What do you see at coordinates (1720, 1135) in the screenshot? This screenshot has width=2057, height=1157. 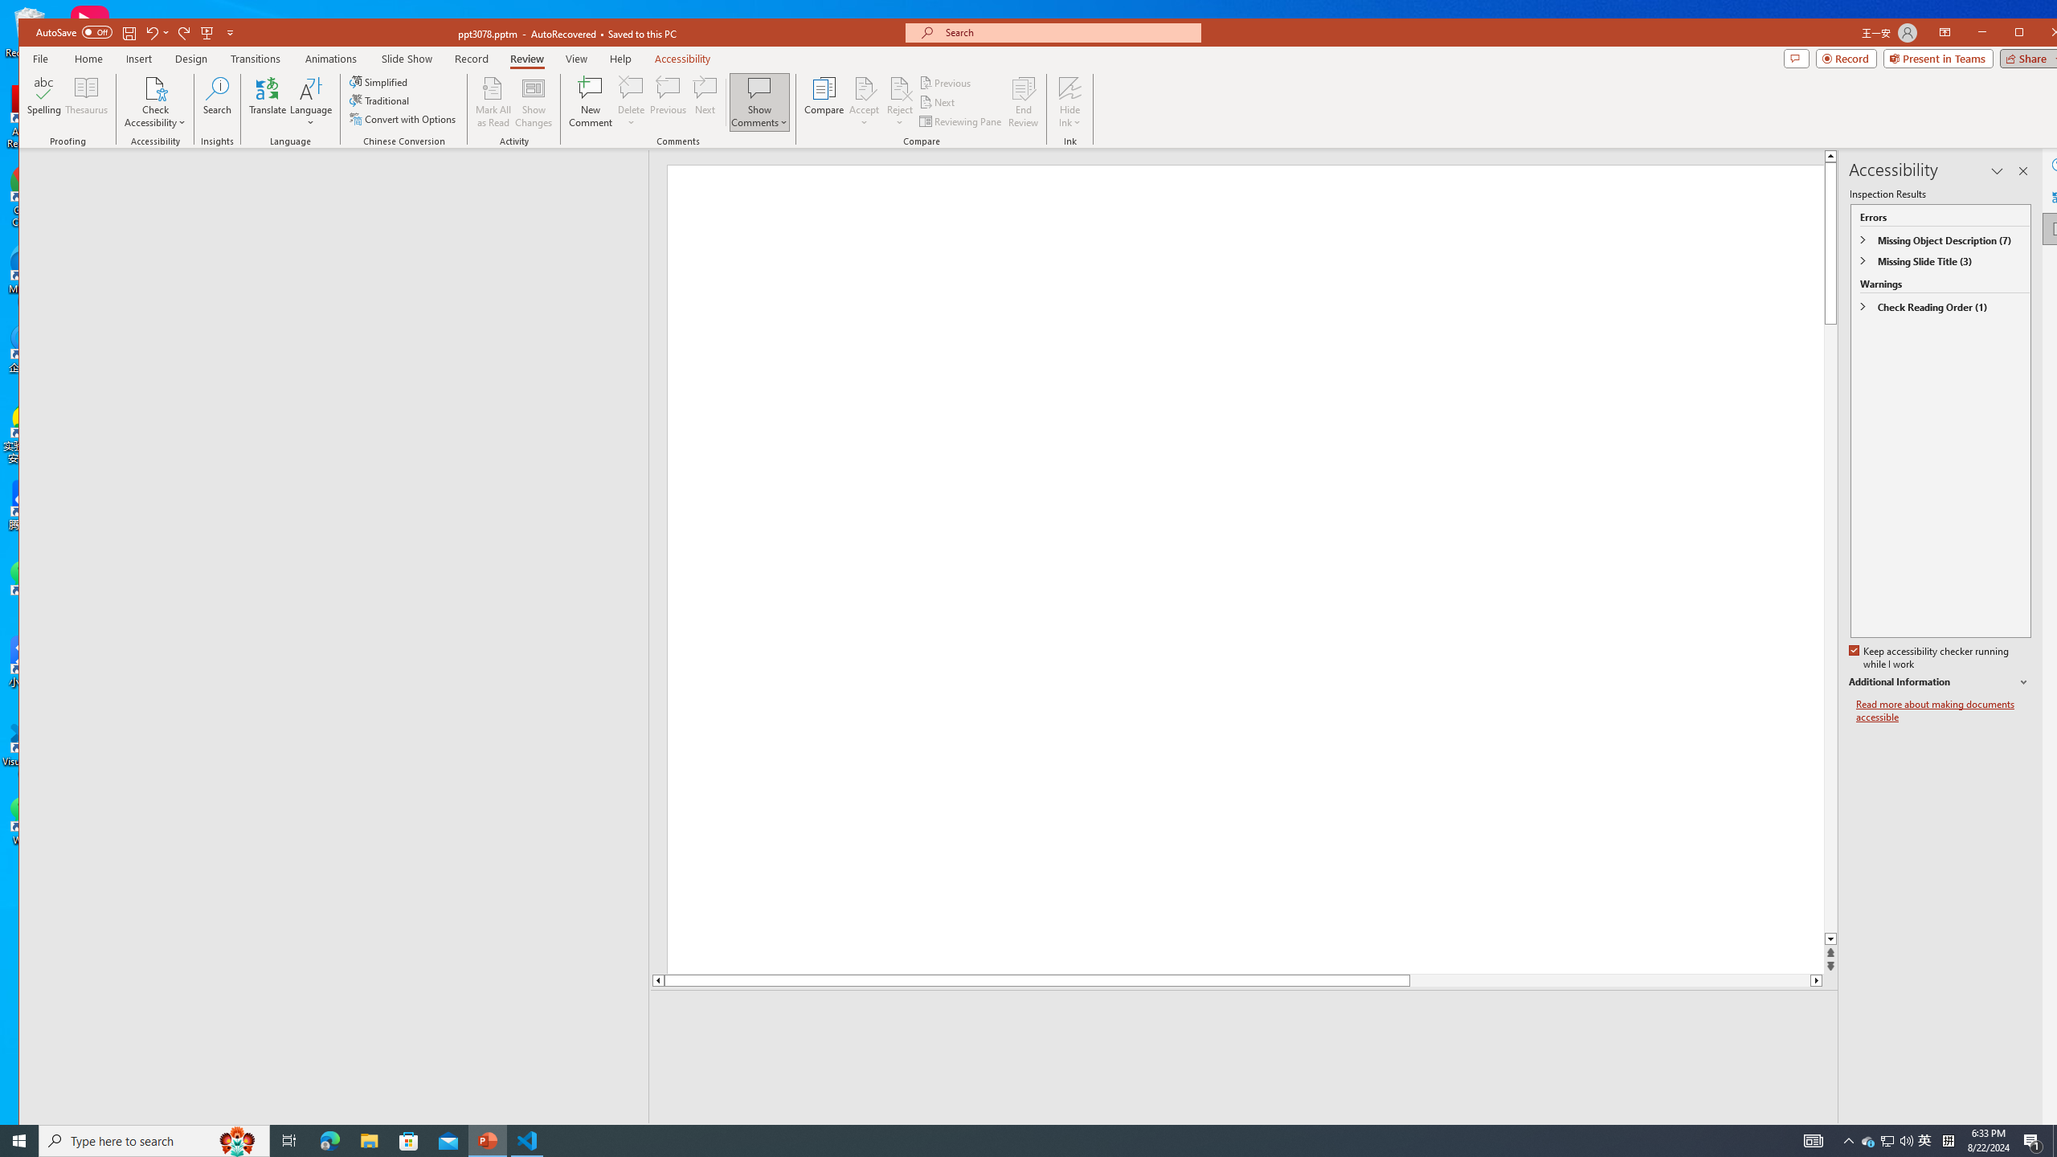 I see `Slide Show Previous On` at bounding box center [1720, 1135].